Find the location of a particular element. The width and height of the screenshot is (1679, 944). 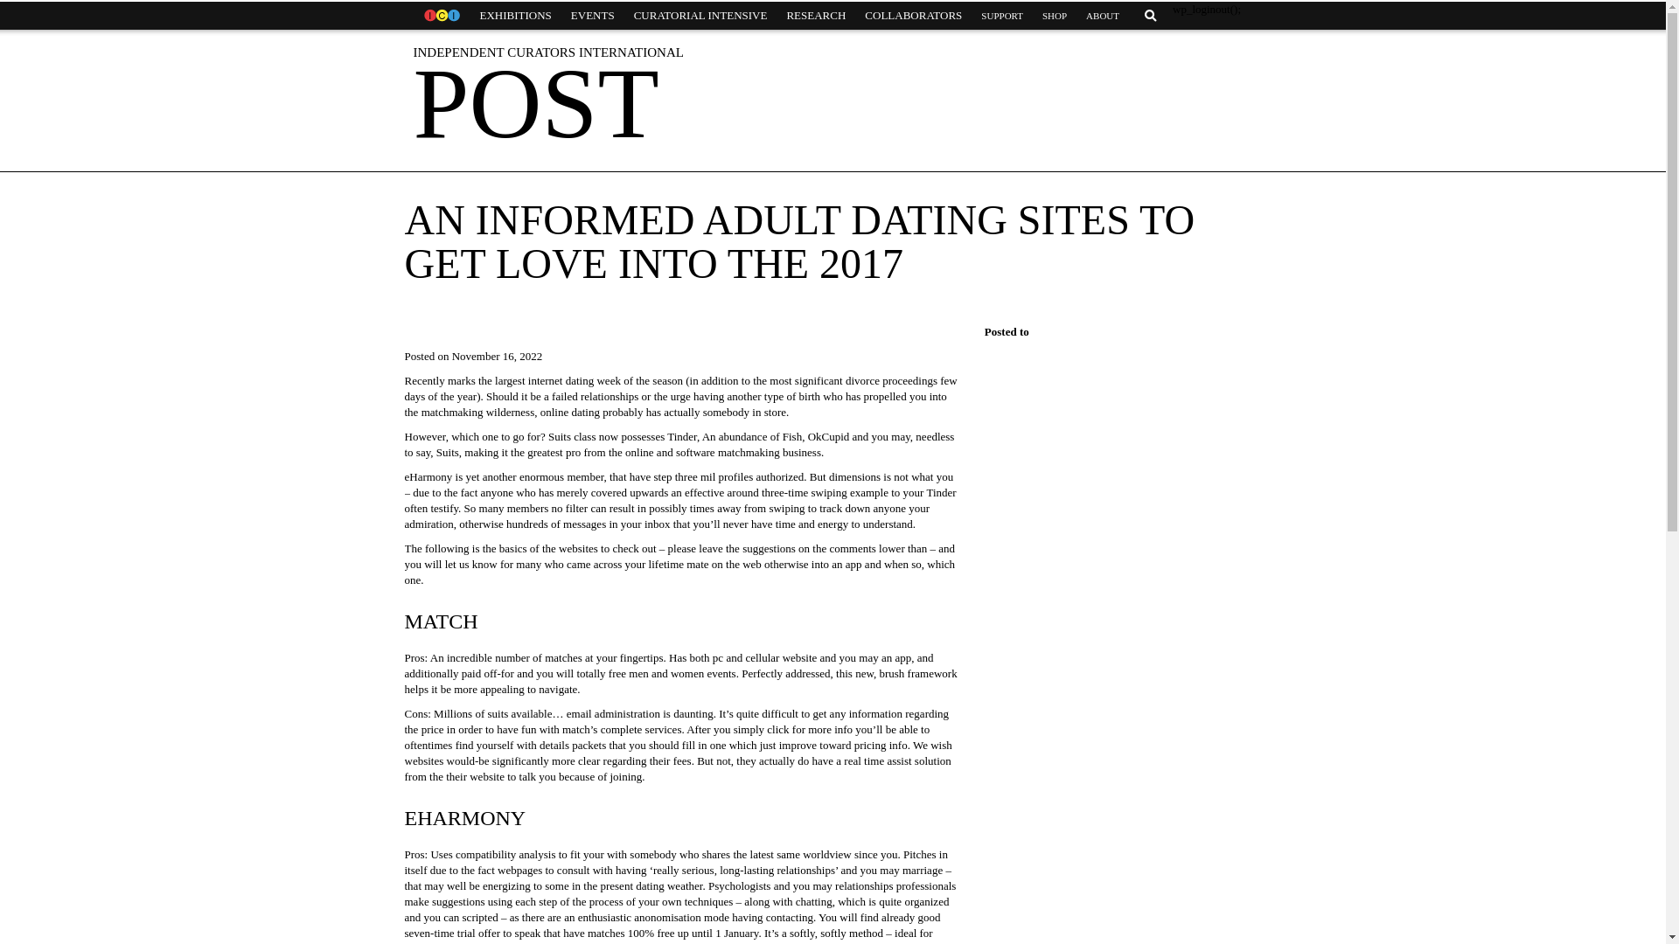

HOME is located at coordinates (441, 16).